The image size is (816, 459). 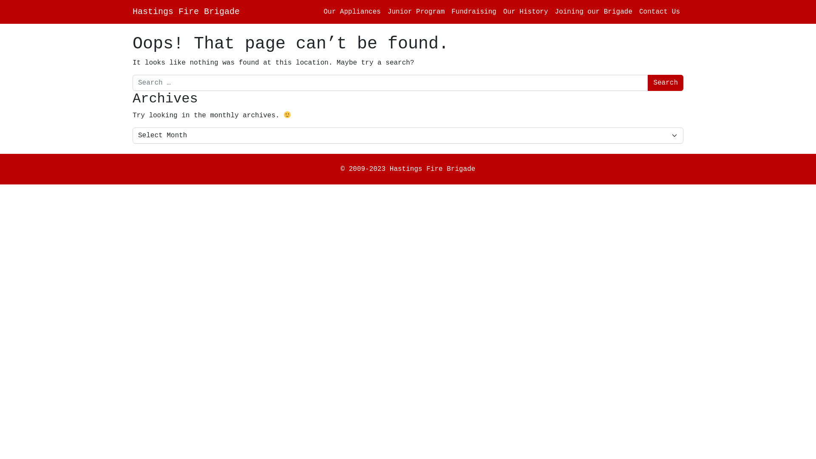 What do you see at coordinates (666, 83) in the screenshot?
I see `Search` at bounding box center [666, 83].